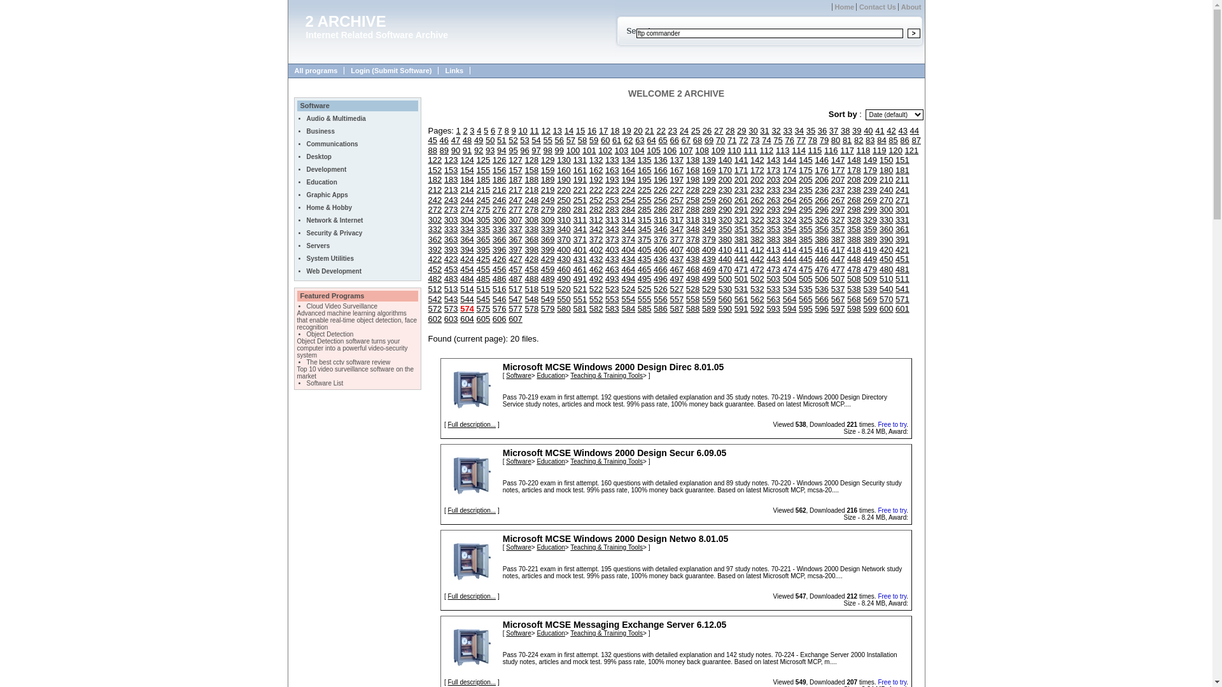 The height and width of the screenshot is (687, 1222). Describe the element at coordinates (799, 131) in the screenshot. I see `34` at that location.